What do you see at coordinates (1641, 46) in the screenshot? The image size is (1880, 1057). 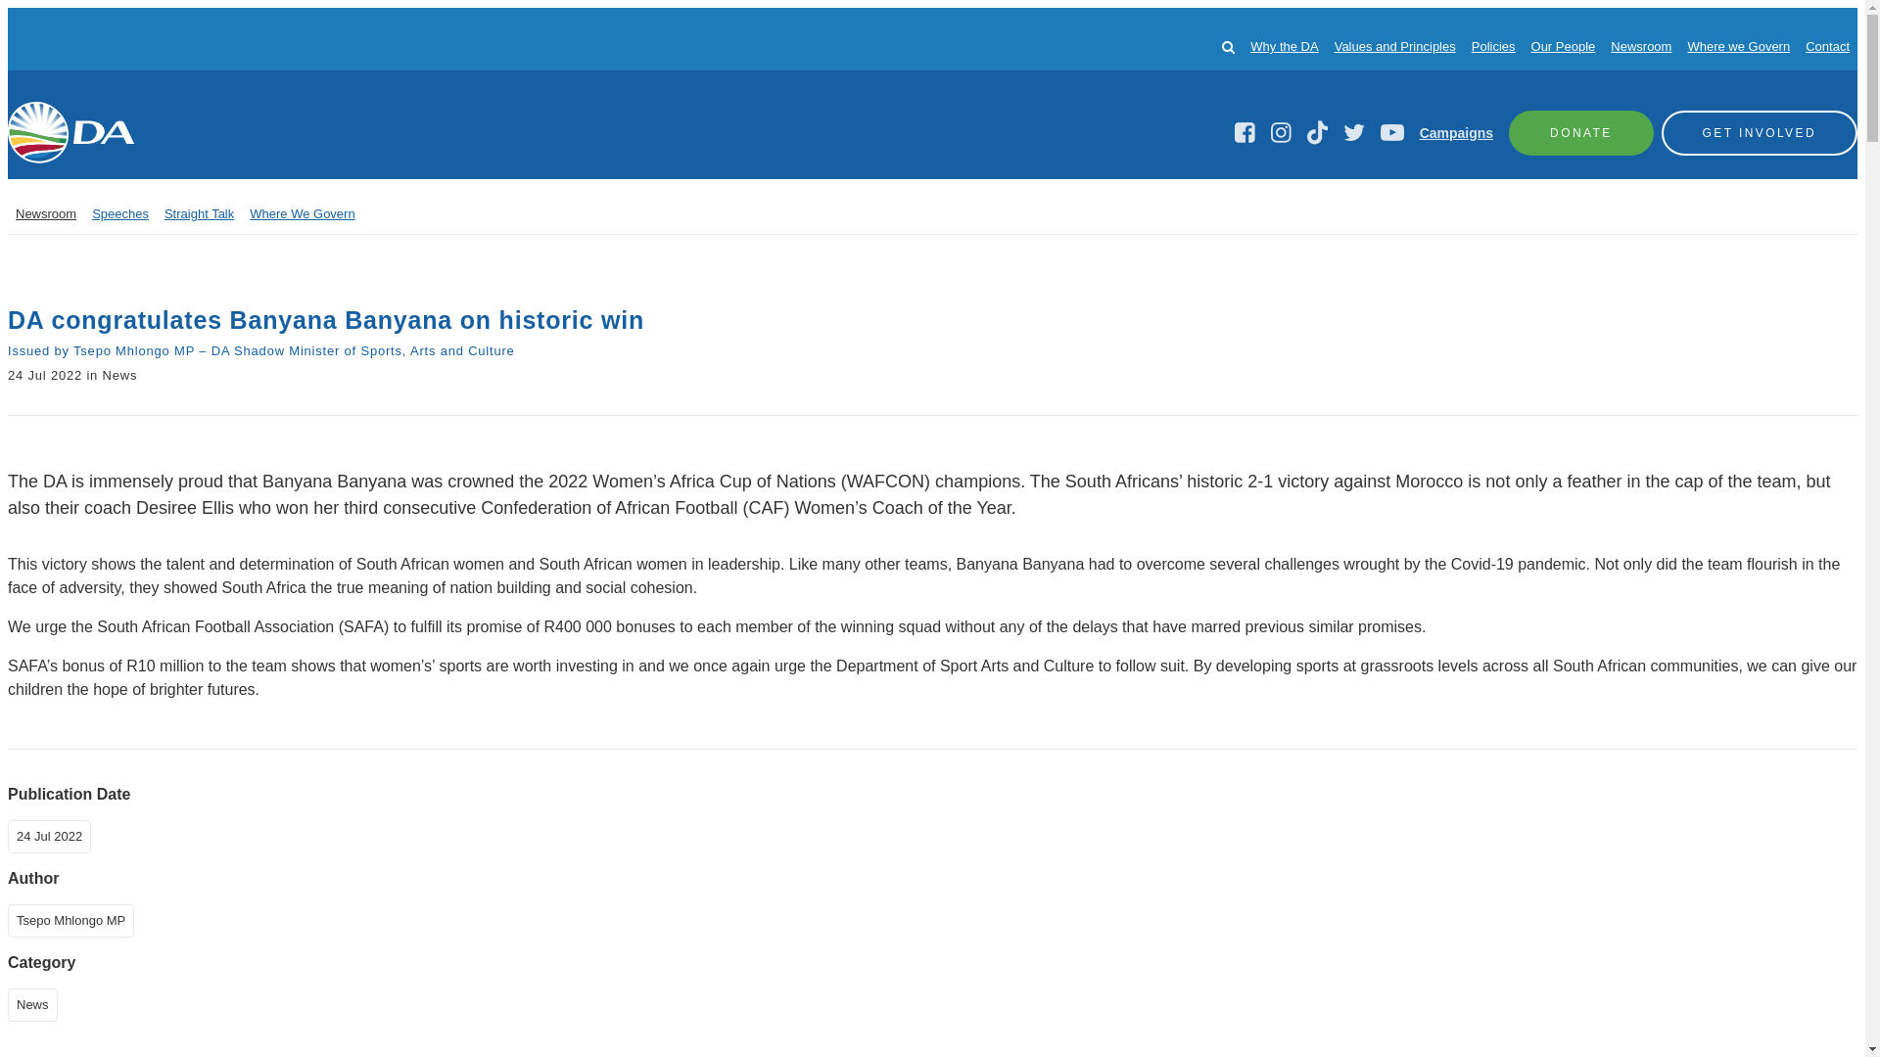 I see `Newsroom` at bounding box center [1641, 46].